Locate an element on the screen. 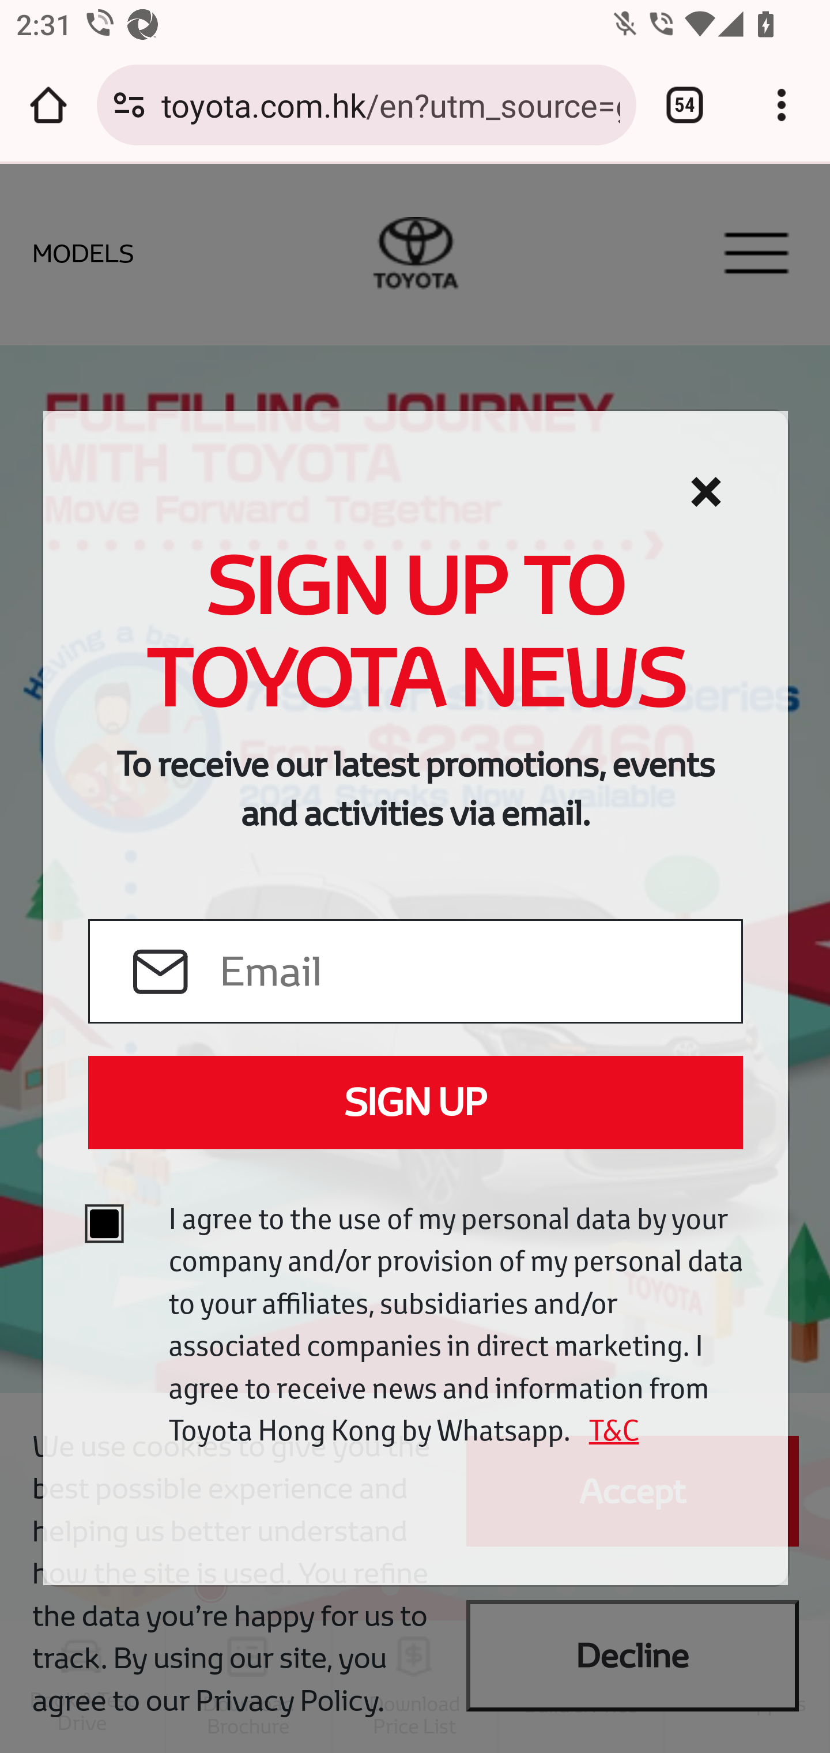 The height and width of the screenshot is (1753, 830). Connection is secure is located at coordinates (129, 105).